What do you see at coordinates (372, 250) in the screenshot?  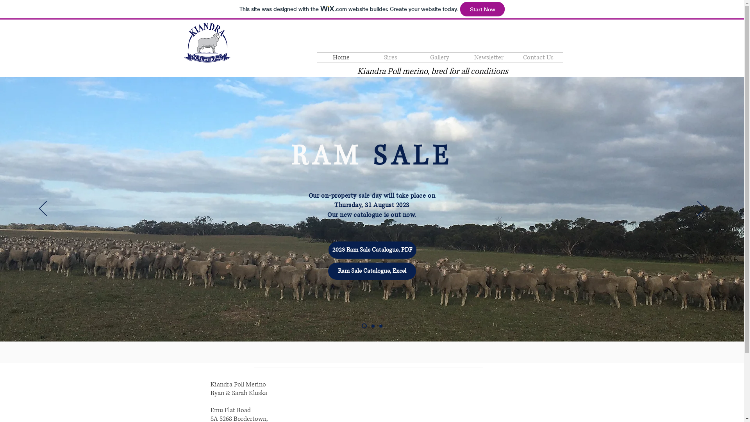 I see `2023 Ram Sale Catalogue, PDF` at bounding box center [372, 250].